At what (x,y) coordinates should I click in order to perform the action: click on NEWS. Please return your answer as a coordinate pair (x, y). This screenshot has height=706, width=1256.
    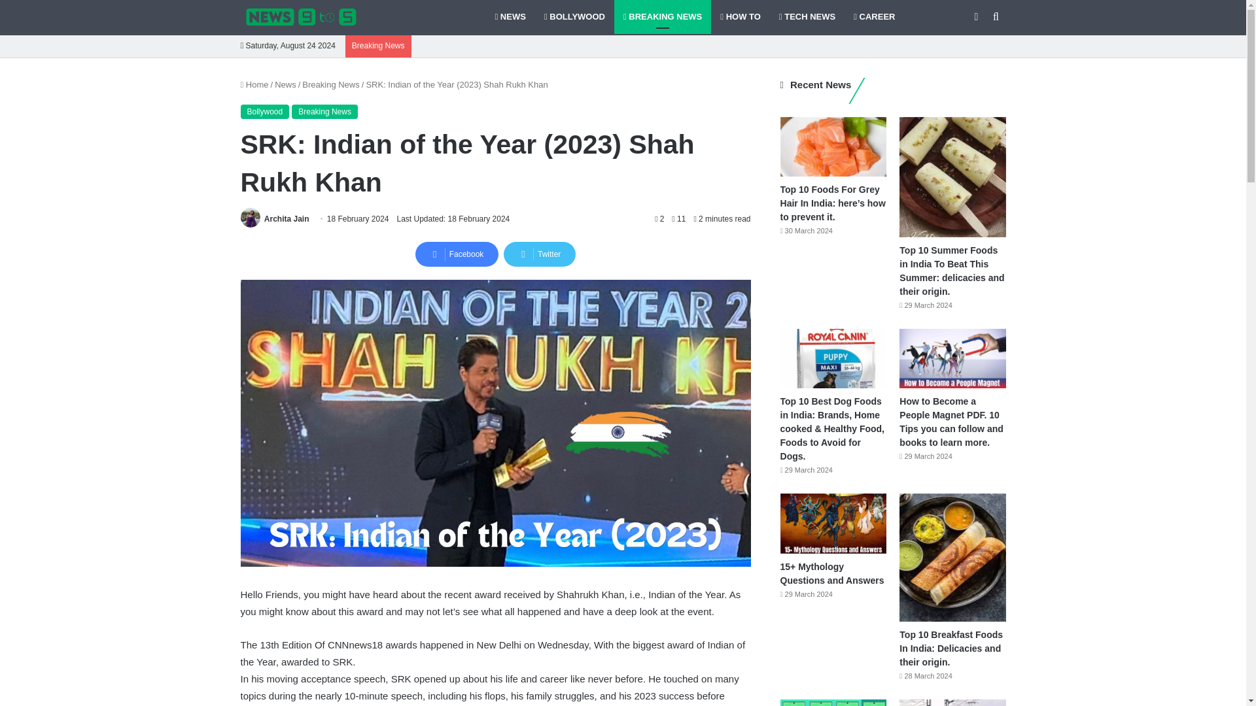
    Looking at the image, I should click on (510, 17).